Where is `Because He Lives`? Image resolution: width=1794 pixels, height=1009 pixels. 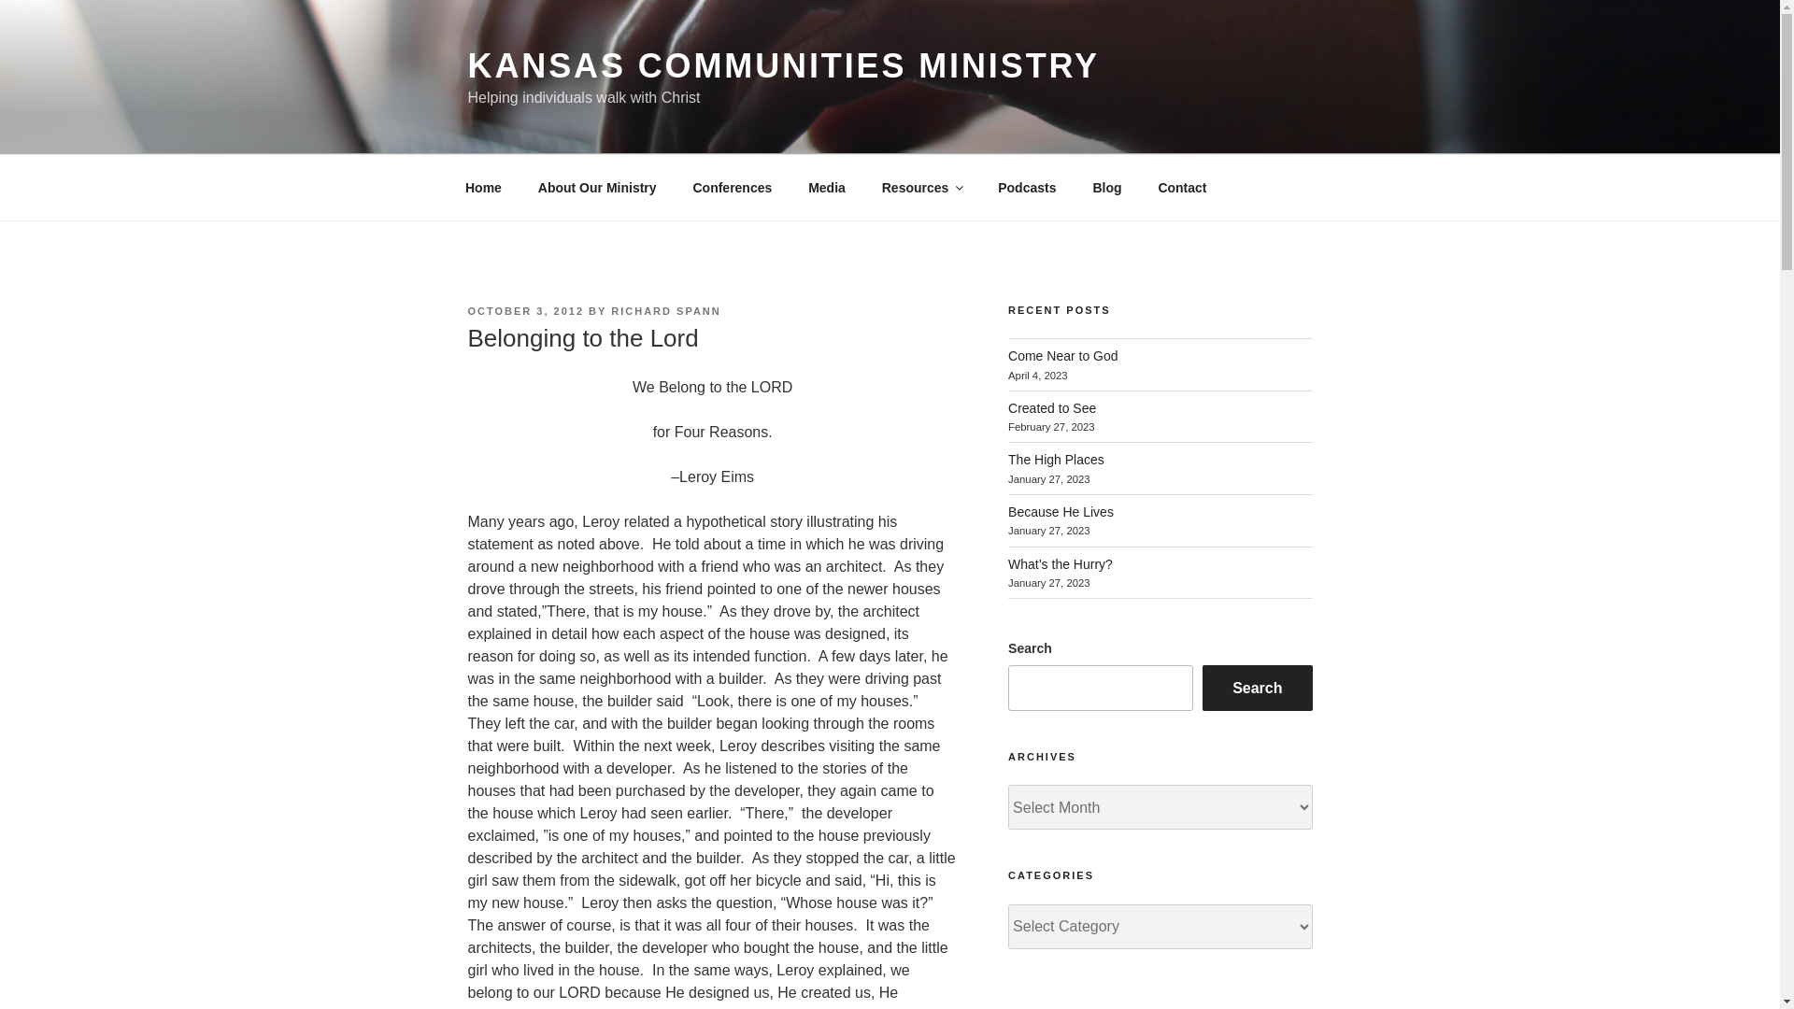
Because He Lives is located at coordinates (1061, 512).